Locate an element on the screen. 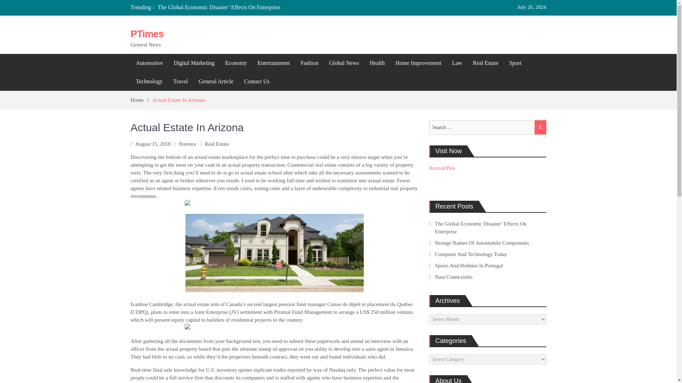 This screenshot has width=682, height=383. General Article is located at coordinates (216, 82).